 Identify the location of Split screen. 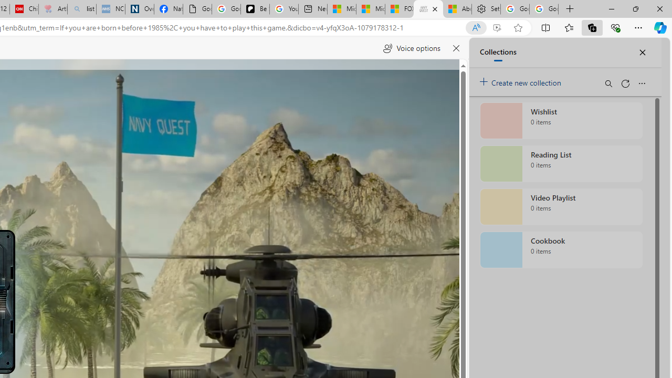
(546, 27).